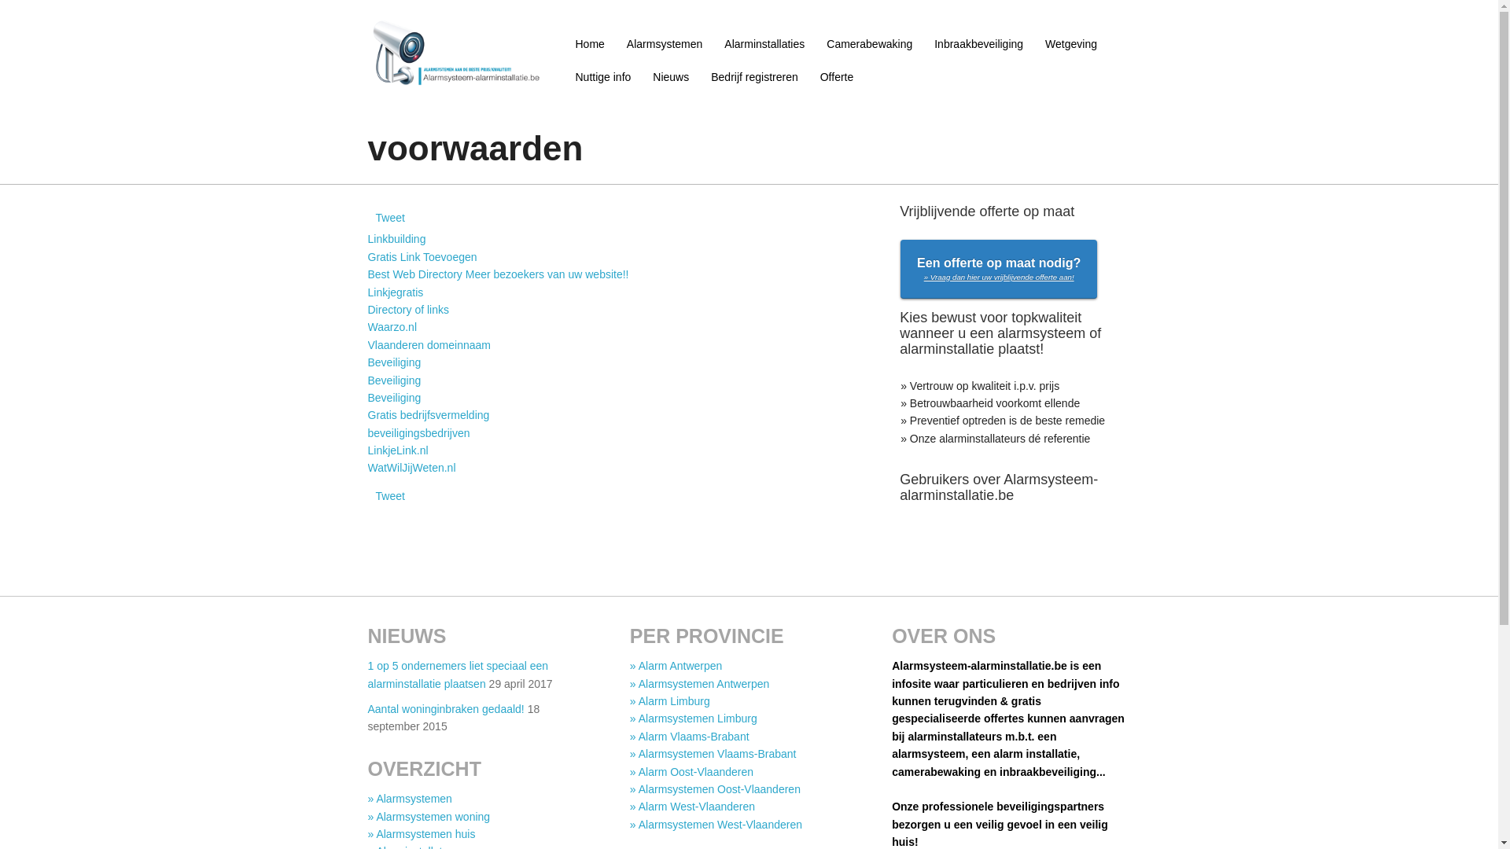 This screenshot has height=849, width=1510. I want to click on Wetgeving, so click(1071, 44).